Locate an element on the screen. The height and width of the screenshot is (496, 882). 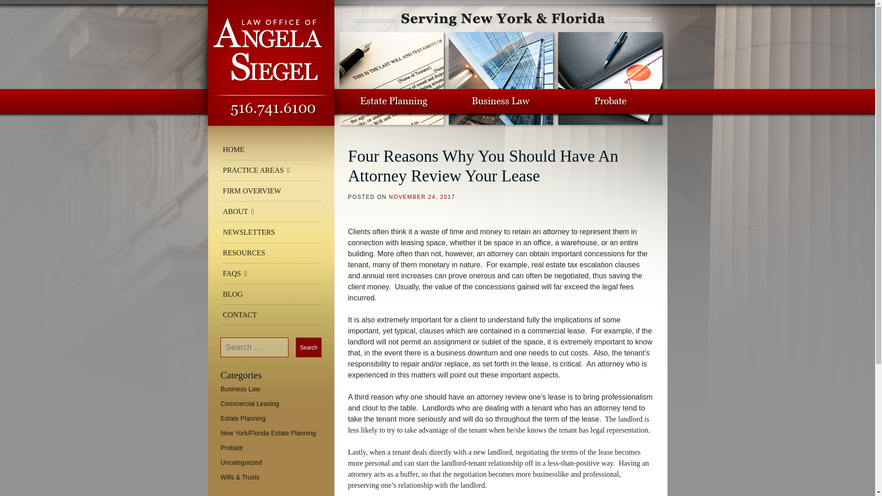
Search is located at coordinates (309, 347).